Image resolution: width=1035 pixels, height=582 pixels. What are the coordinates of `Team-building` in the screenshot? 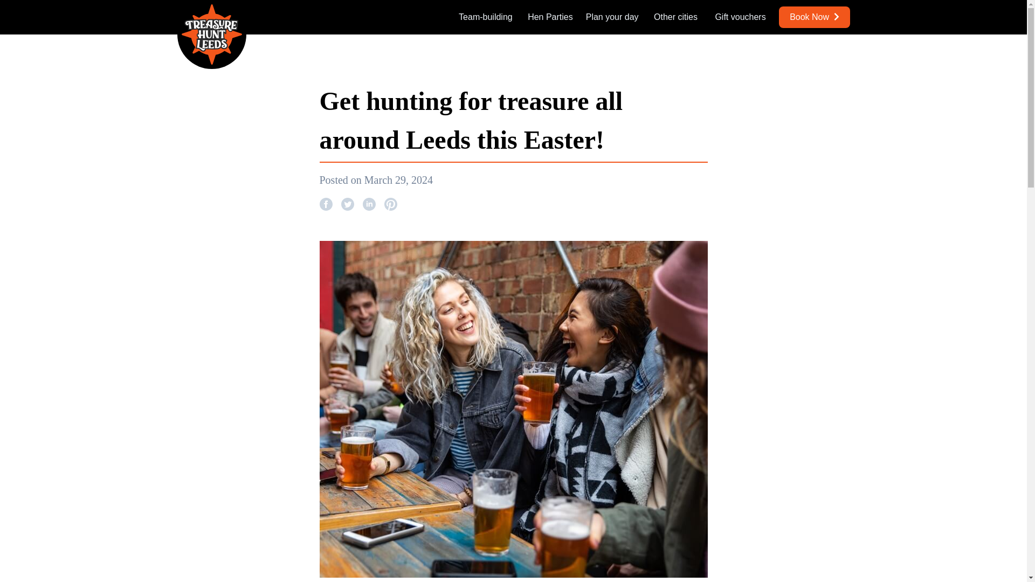 It's located at (485, 17).